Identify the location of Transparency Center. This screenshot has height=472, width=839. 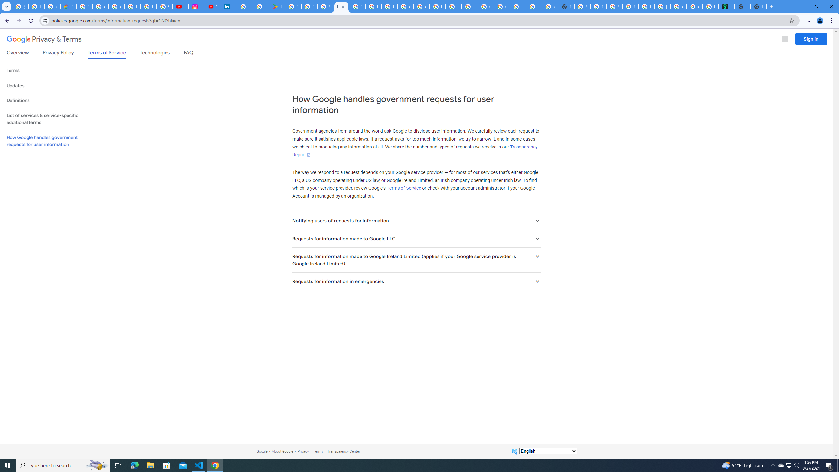
(343, 451).